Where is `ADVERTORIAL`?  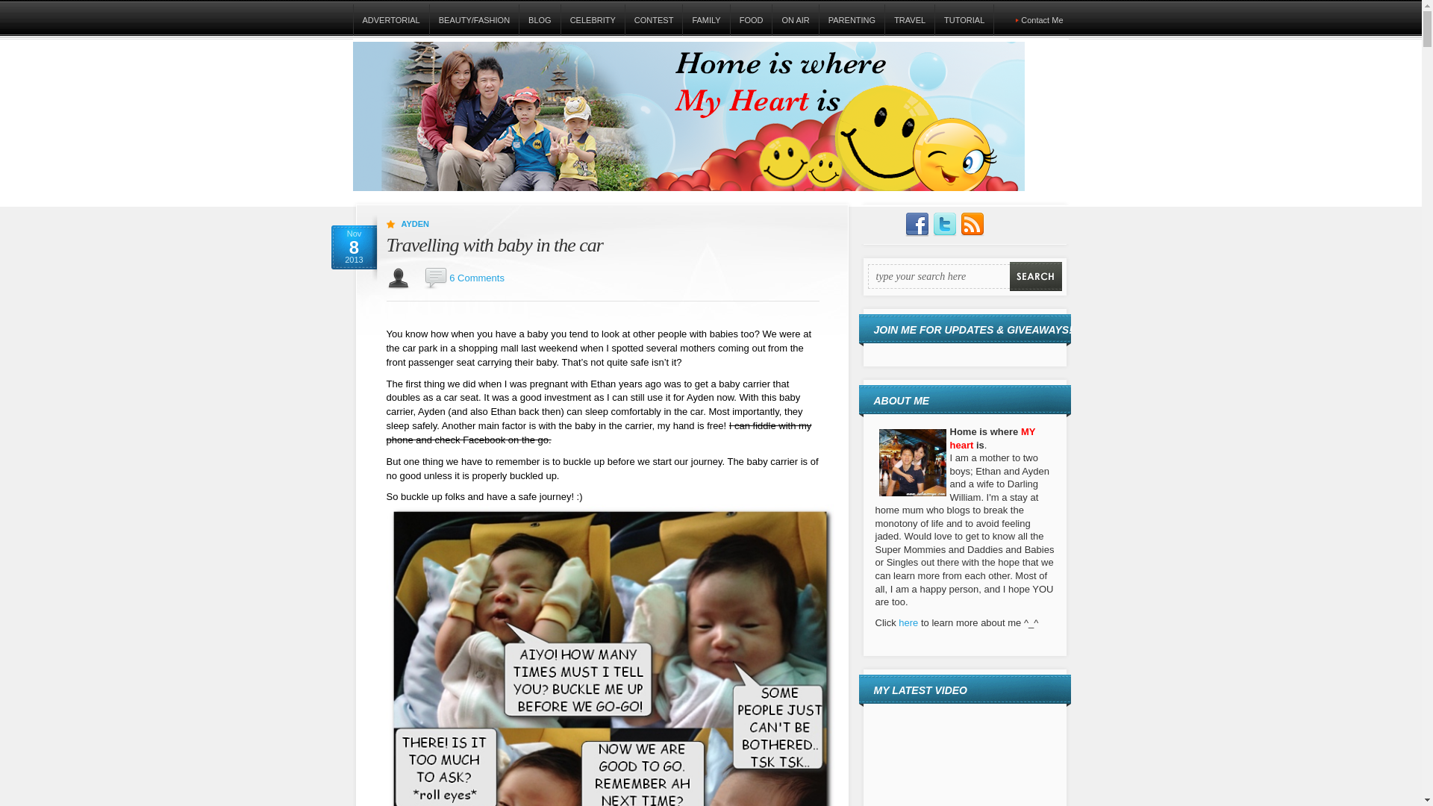
ADVERTORIAL is located at coordinates (390, 19).